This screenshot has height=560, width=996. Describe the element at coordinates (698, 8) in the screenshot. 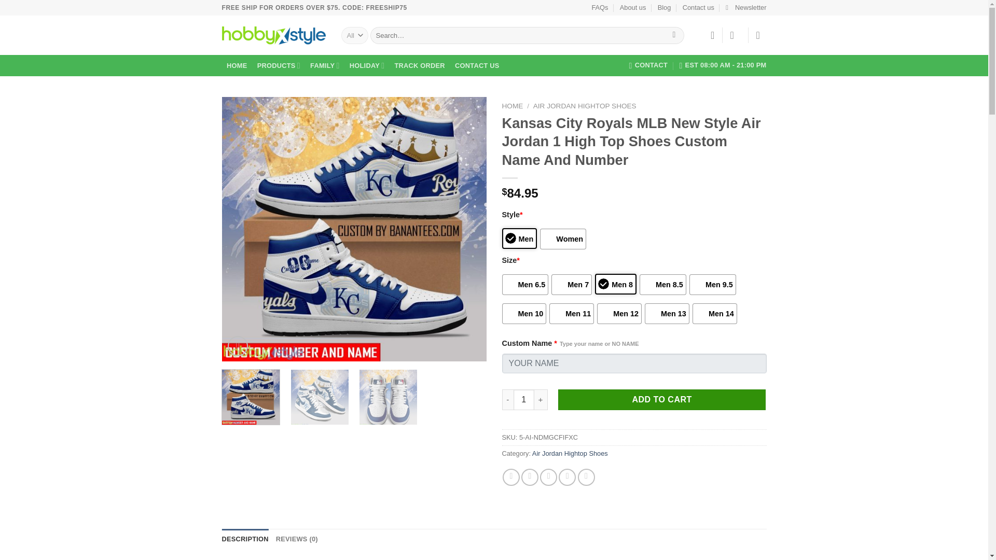

I see `Contact us` at that location.